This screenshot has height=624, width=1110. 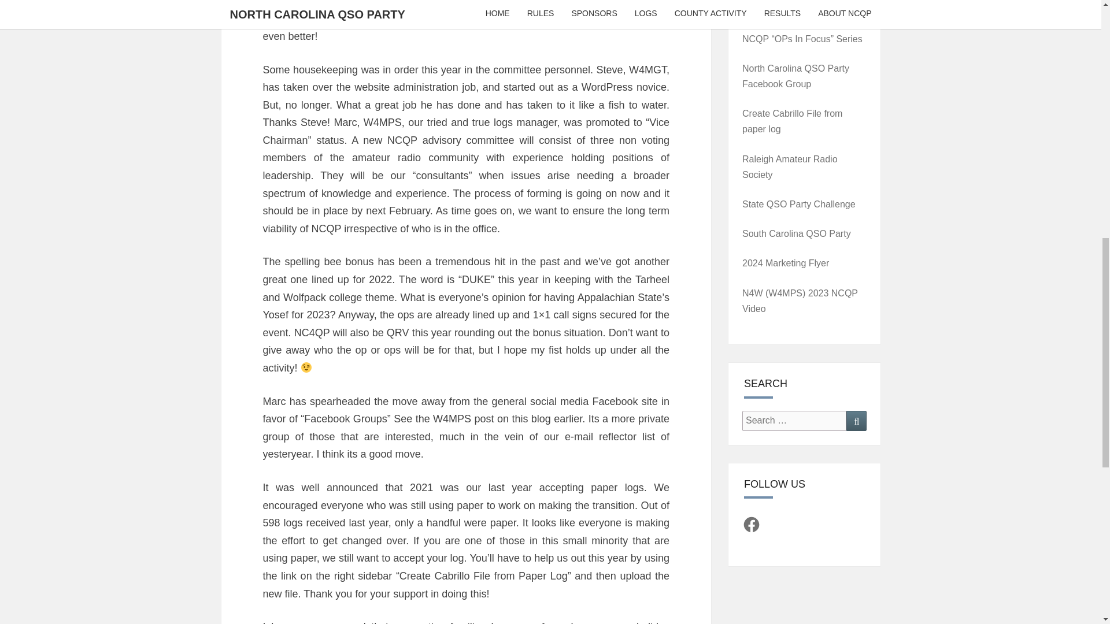 What do you see at coordinates (790, 166) in the screenshot?
I see `Raleigh Amateur Radio Society` at bounding box center [790, 166].